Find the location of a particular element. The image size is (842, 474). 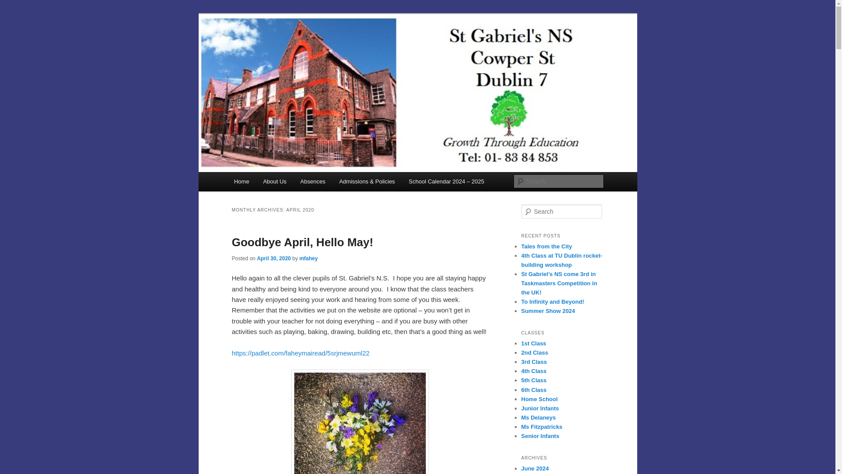

Goodbye April, Hello May! is located at coordinates (302, 242).